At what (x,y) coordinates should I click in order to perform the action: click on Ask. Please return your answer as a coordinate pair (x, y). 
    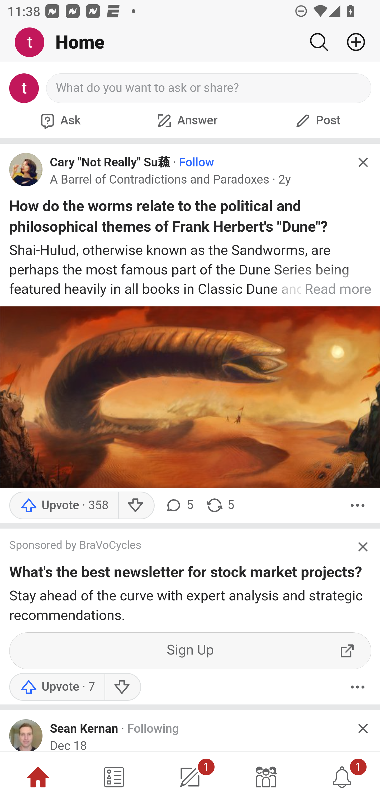
    Looking at the image, I should click on (59, 120).